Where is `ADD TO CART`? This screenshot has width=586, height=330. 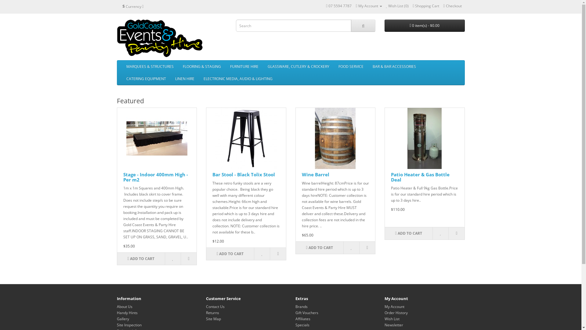 ADD TO CART is located at coordinates (141, 259).